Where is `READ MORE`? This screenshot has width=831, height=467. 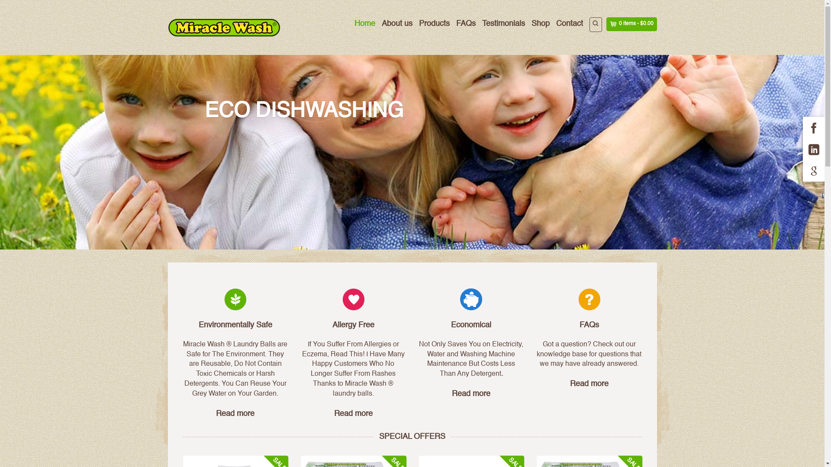
READ MORE is located at coordinates (251, 192).